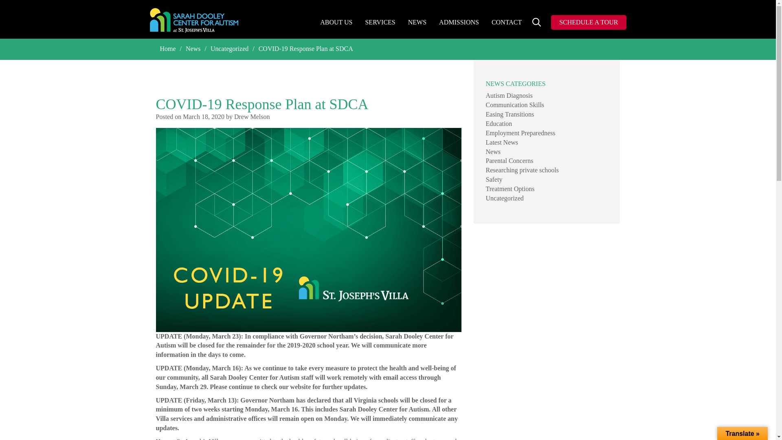 The width and height of the screenshot is (782, 440). I want to click on Go to News., so click(193, 49).